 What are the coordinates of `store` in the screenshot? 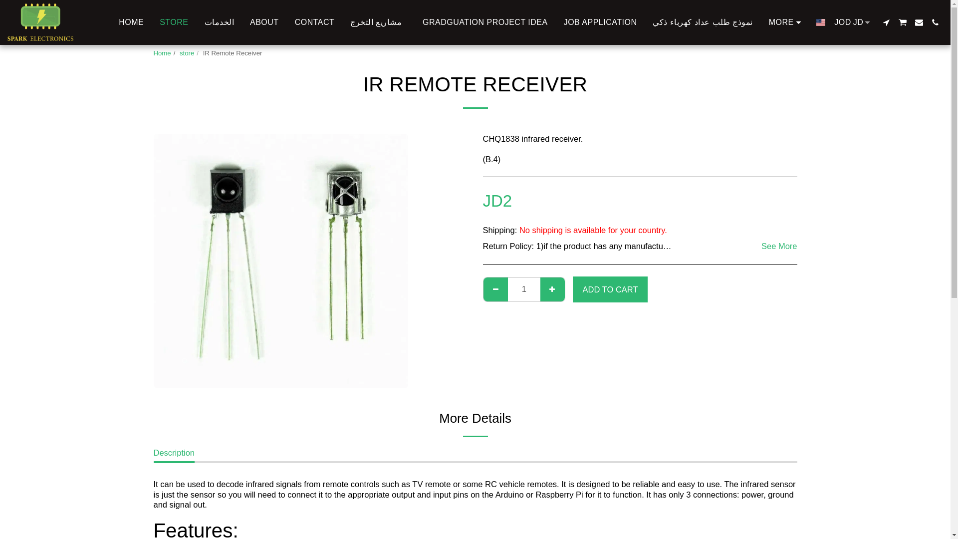 It's located at (779, 247).